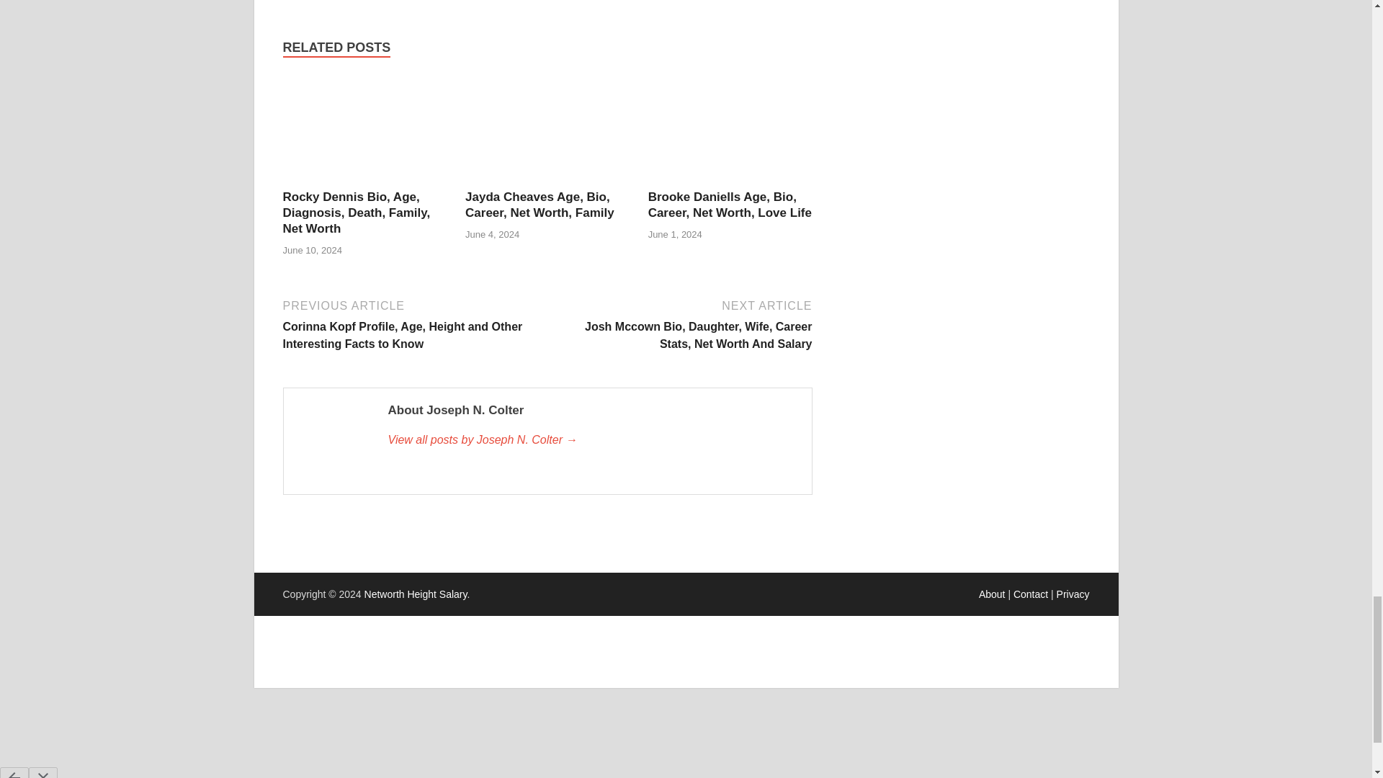 The image size is (1383, 778). Describe the element at coordinates (356, 213) in the screenshot. I see `Rocky Dennis Bio, Age, Diagnosis, Death, Family, Net Worth` at that location.